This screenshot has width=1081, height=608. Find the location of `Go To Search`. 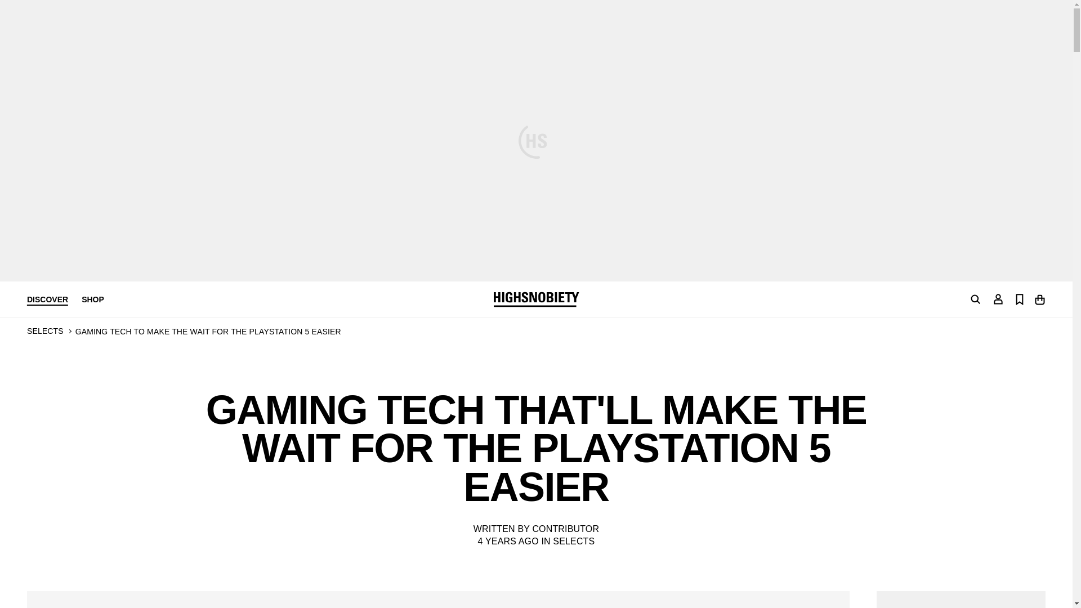

Go To Search is located at coordinates (975, 299).